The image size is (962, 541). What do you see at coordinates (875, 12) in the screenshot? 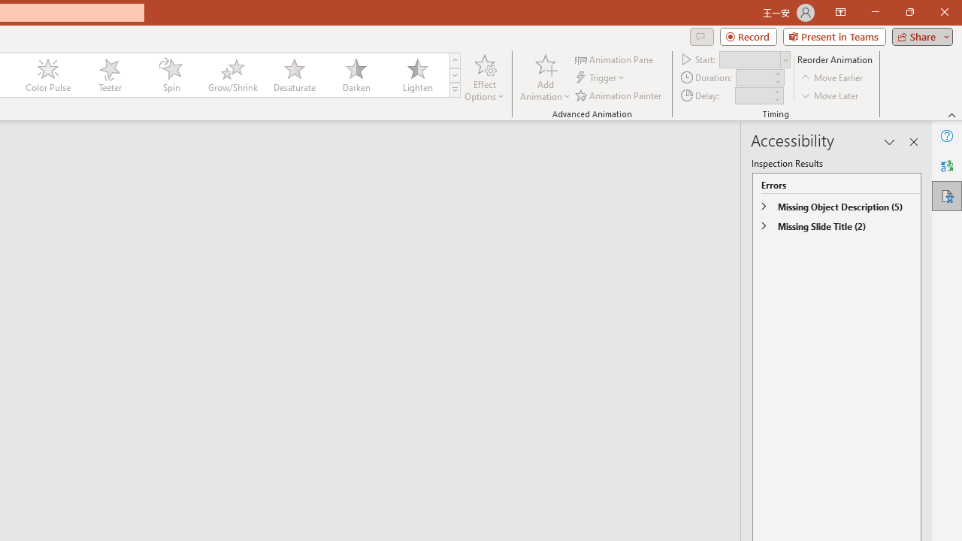
I see `Minimize` at bounding box center [875, 12].